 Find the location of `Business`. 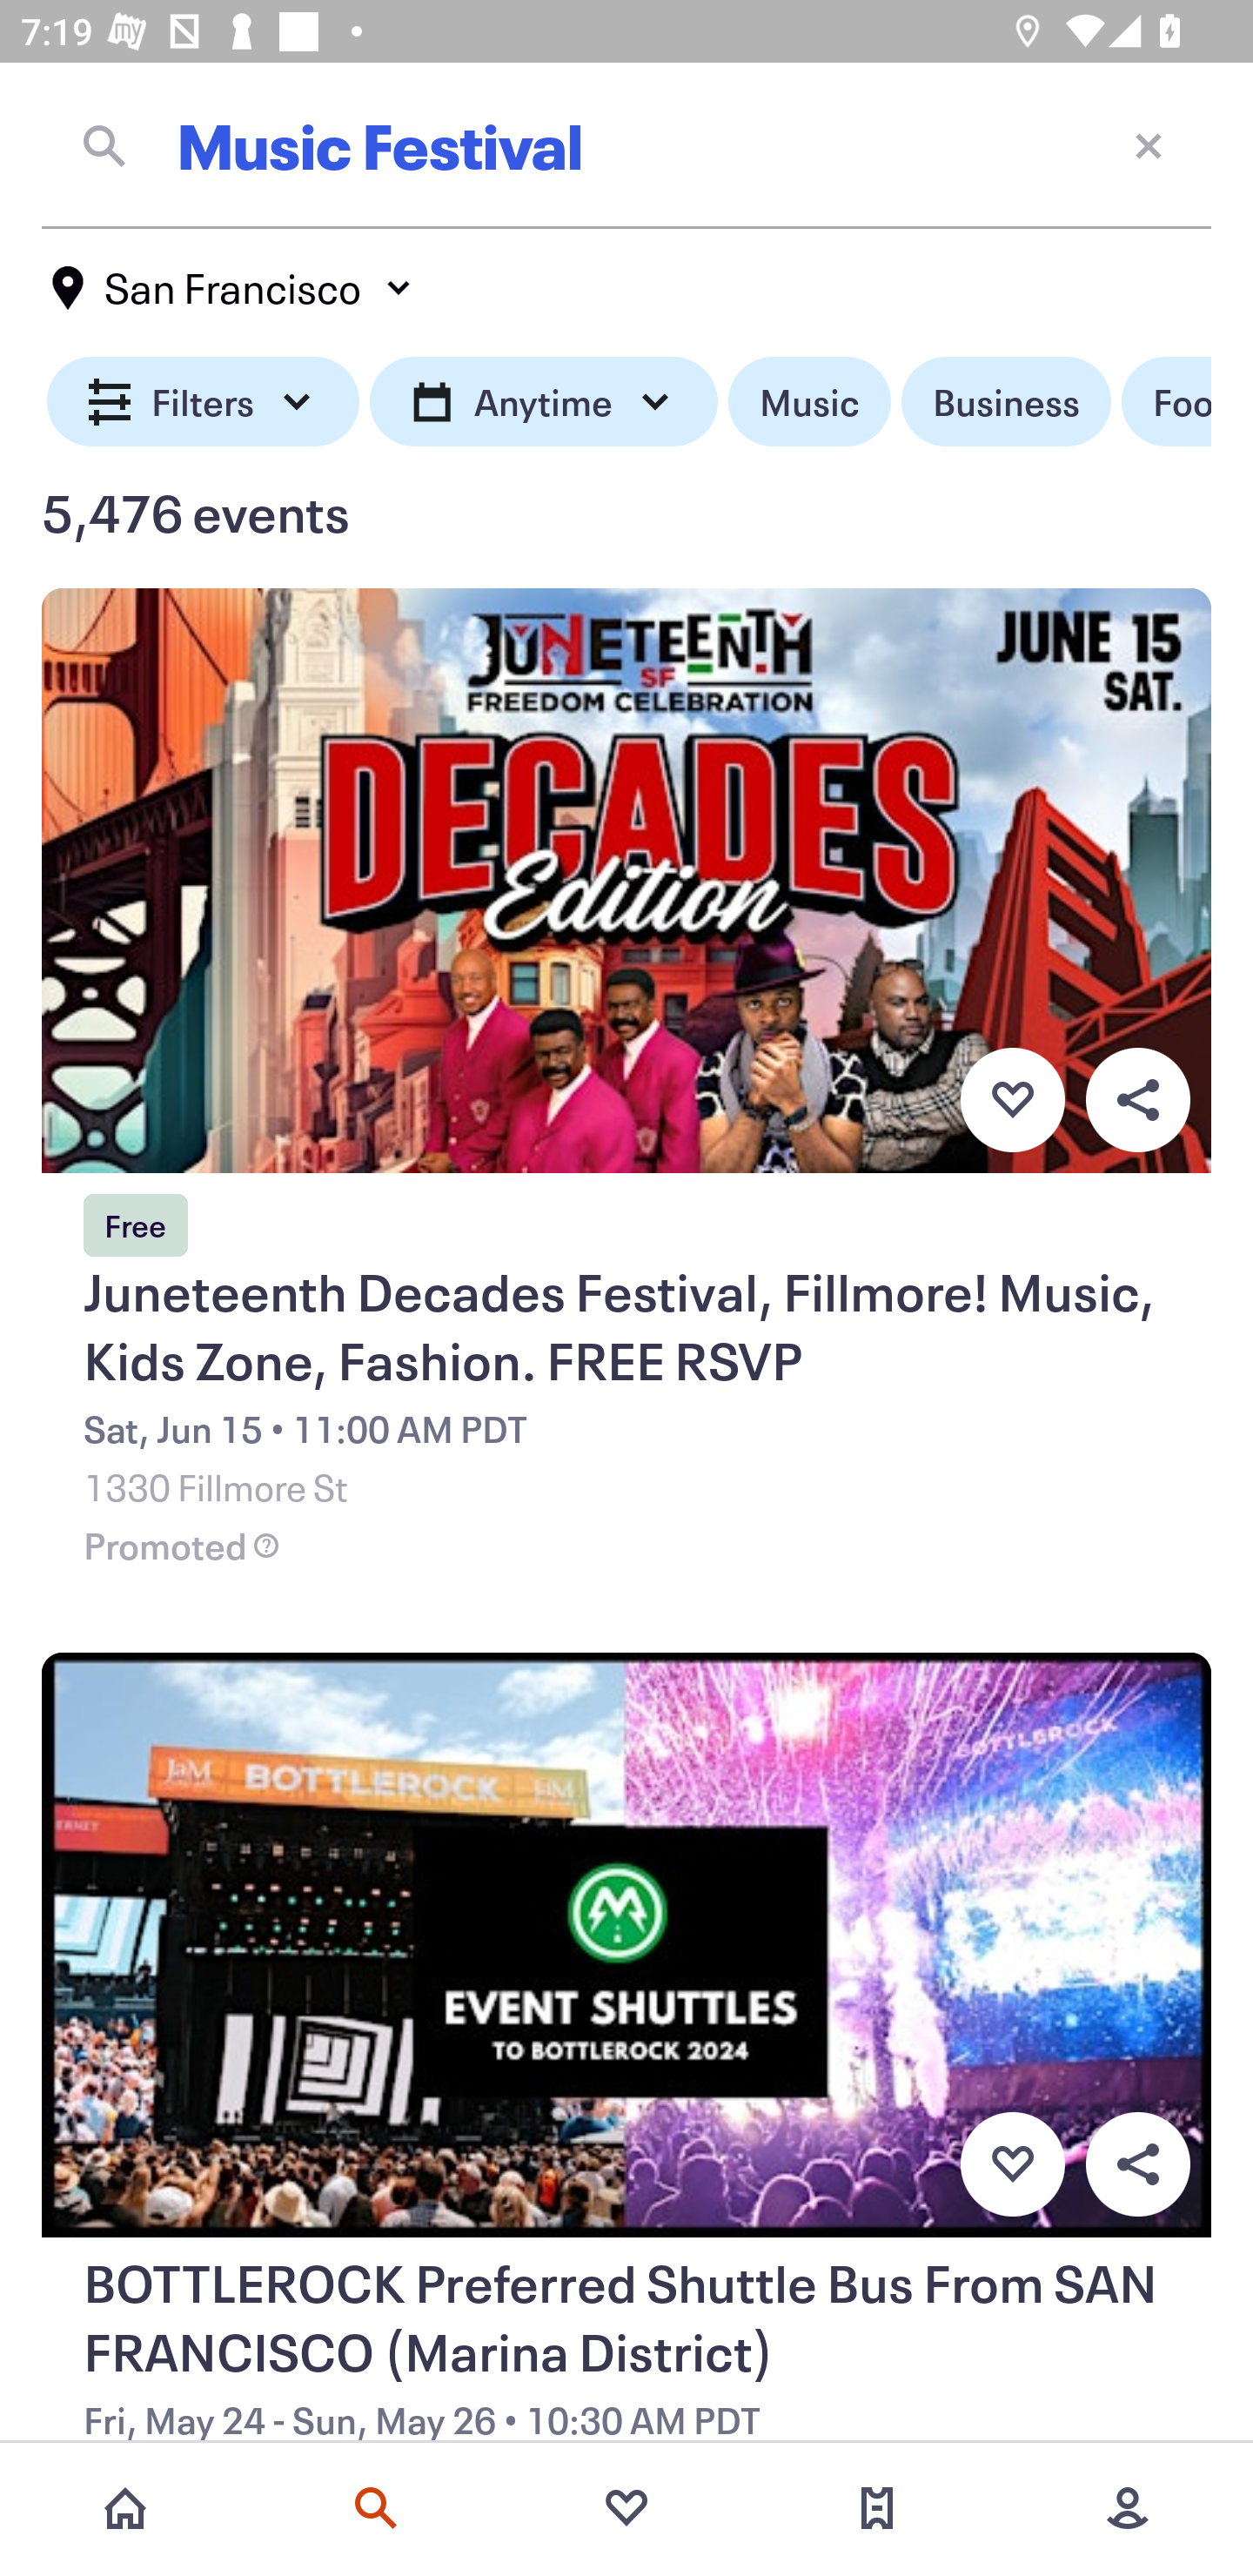

Business is located at coordinates (1006, 402).